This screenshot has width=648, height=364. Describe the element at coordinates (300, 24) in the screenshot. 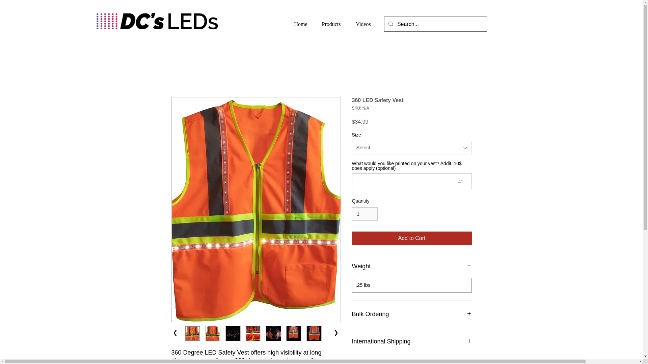

I see `Home` at that location.